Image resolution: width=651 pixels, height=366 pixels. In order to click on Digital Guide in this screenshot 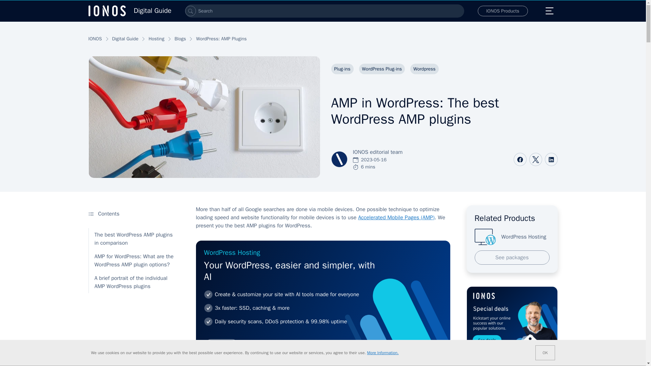, I will do `click(130, 11)`.